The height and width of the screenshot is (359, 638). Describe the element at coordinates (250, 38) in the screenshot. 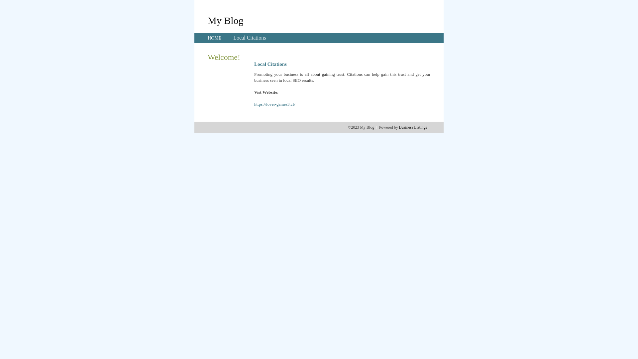

I see `Local Citations` at that location.